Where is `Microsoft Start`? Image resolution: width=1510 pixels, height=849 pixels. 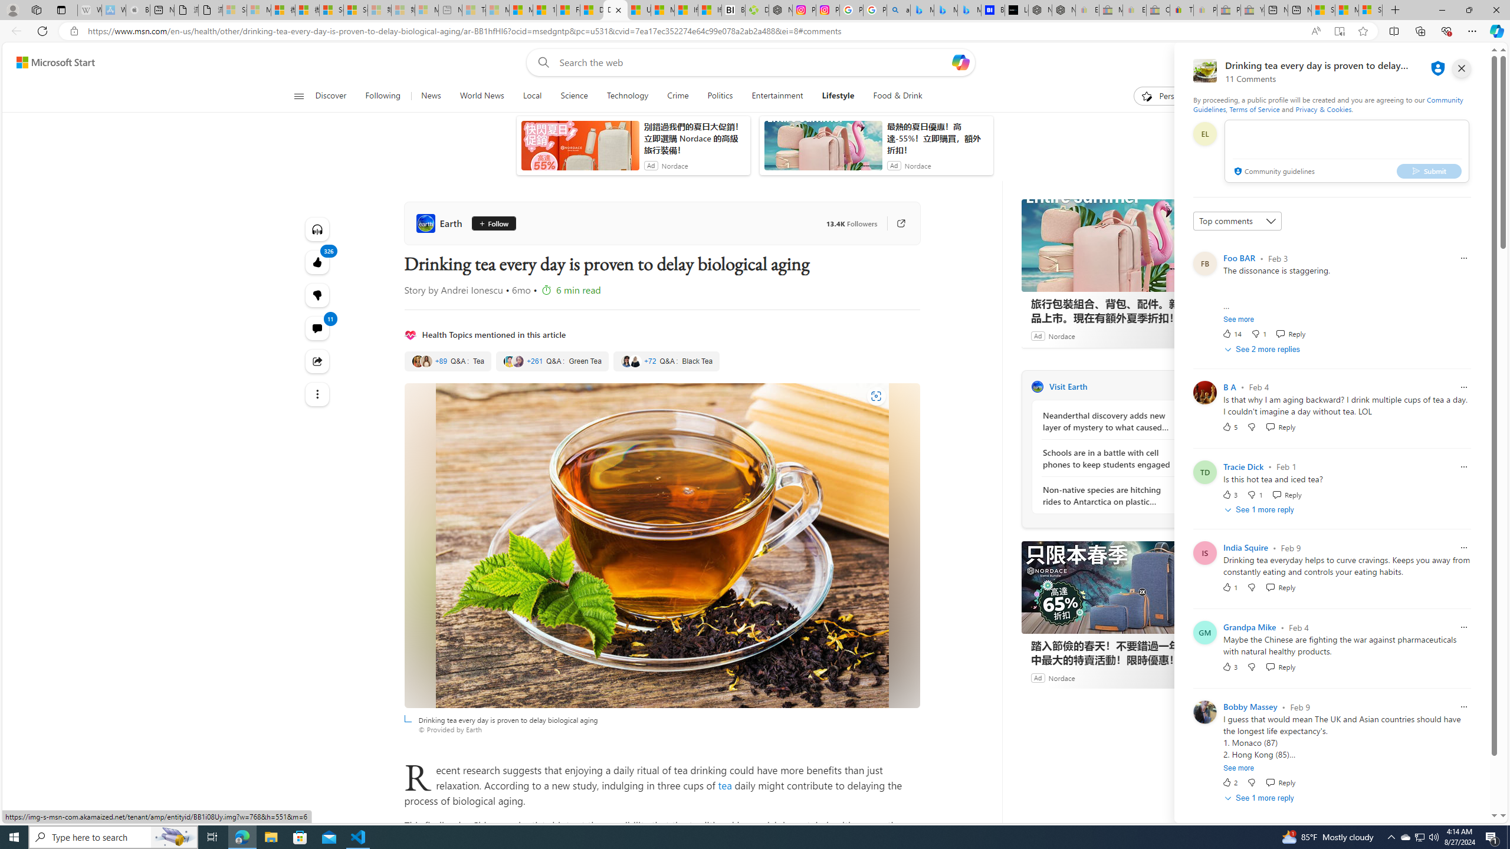 Microsoft Start is located at coordinates (1347, 10).